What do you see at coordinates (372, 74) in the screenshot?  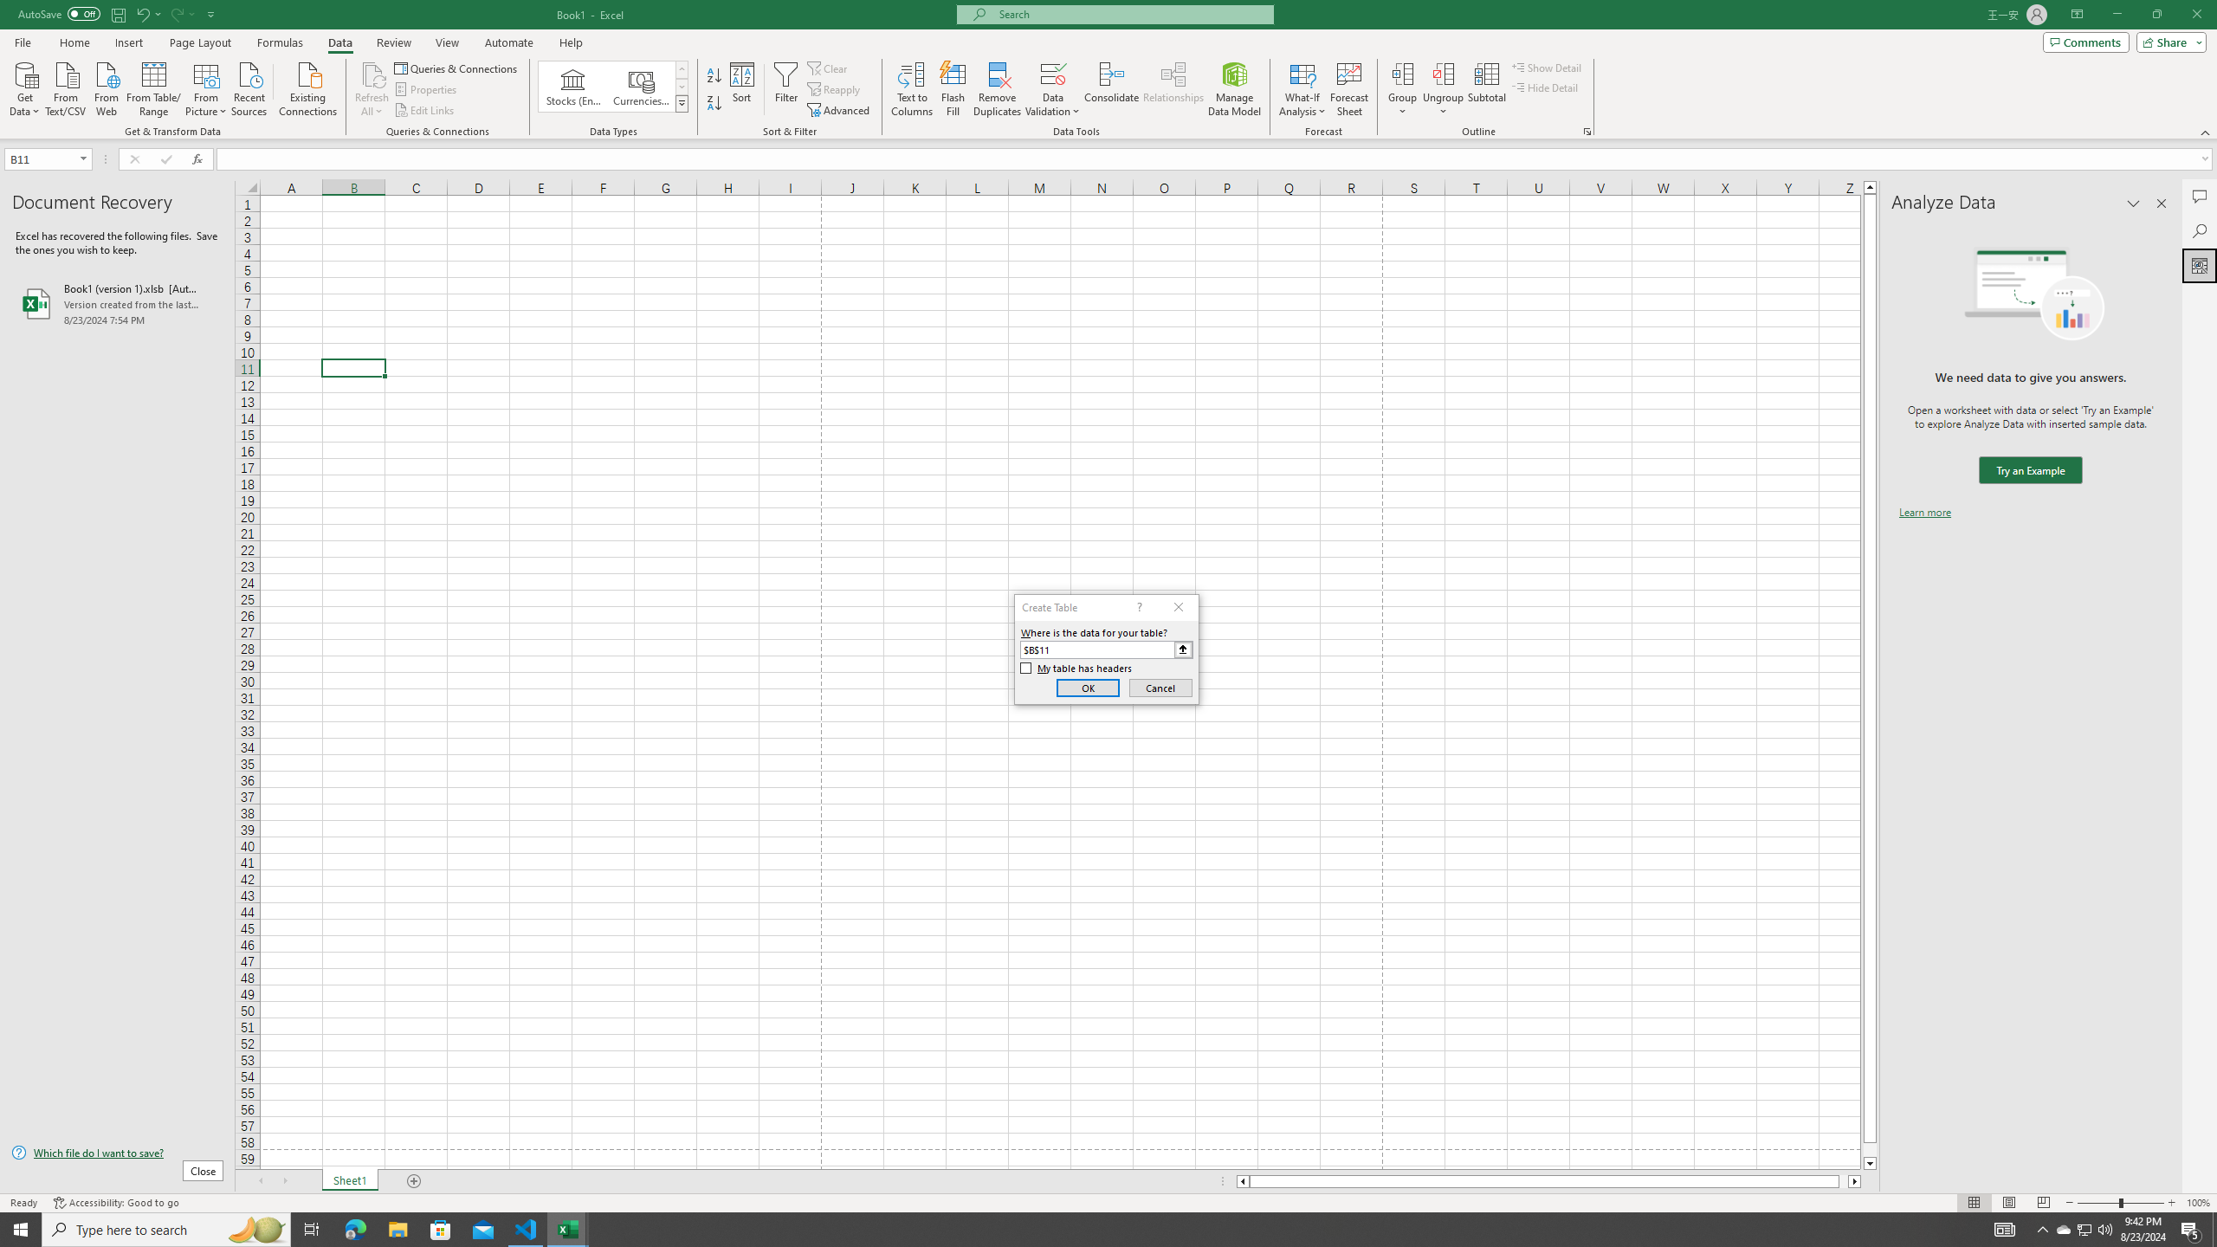 I see `Refresh All` at bounding box center [372, 74].